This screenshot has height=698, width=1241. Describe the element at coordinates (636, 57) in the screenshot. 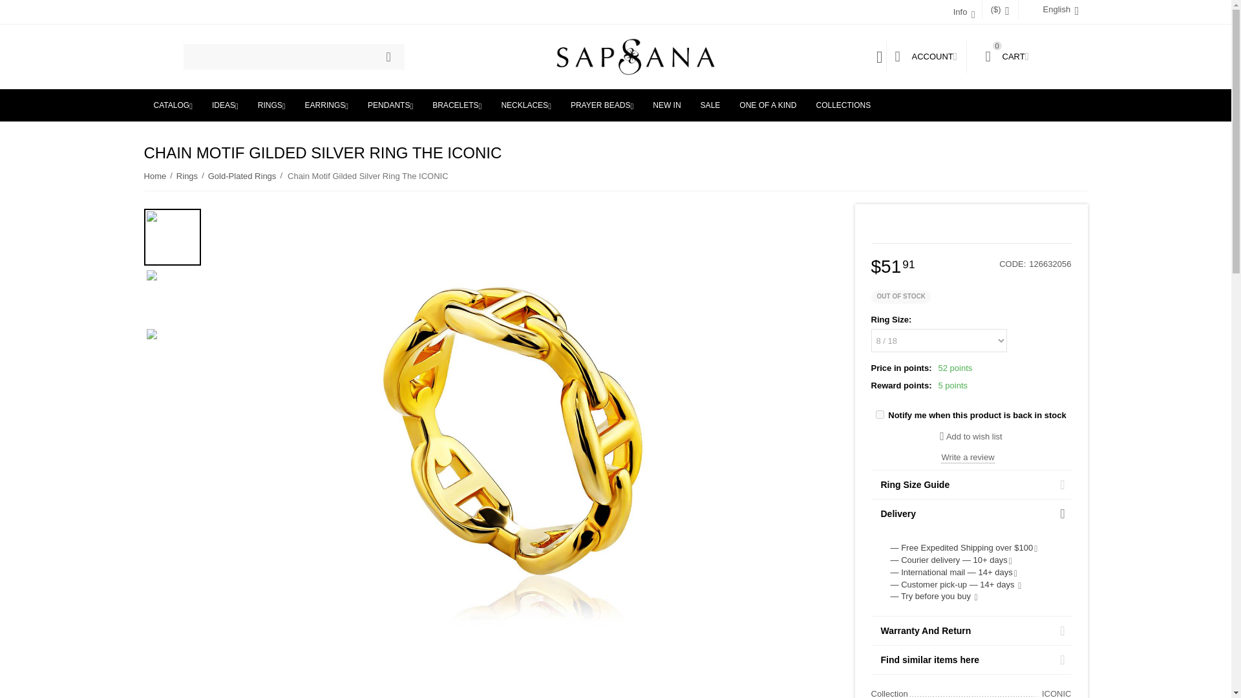

I see `on` at that location.